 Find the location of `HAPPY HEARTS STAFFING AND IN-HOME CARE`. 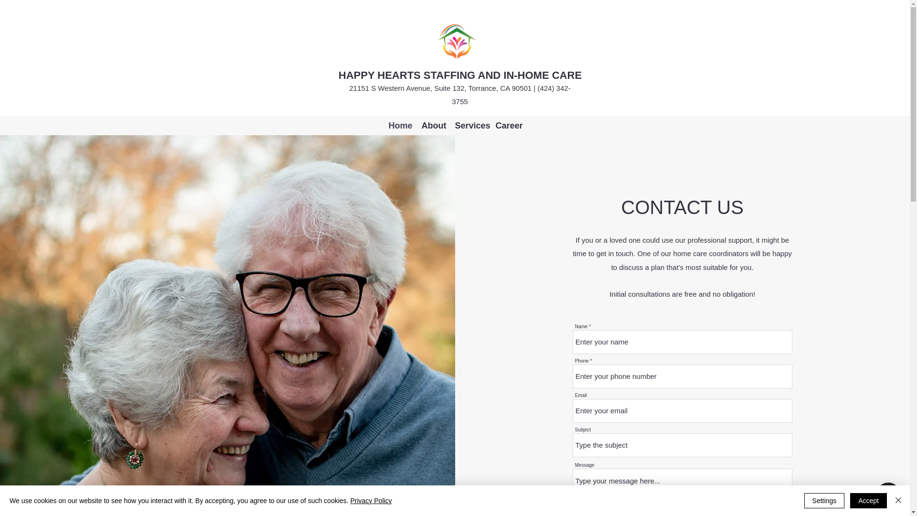

HAPPY HEARTS STAFFING AND IN-HOME CARE is located at coordinates (459, 75).